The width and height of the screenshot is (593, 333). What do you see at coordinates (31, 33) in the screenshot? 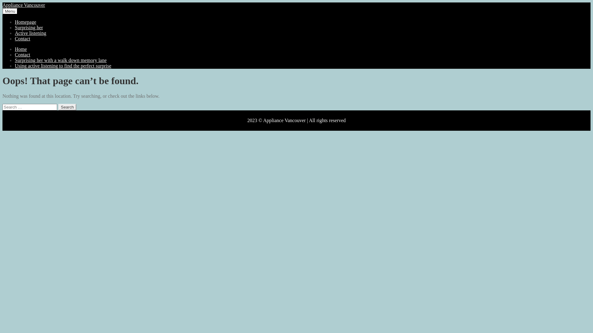
I see `Active listening` at bounding box center [31, 33].